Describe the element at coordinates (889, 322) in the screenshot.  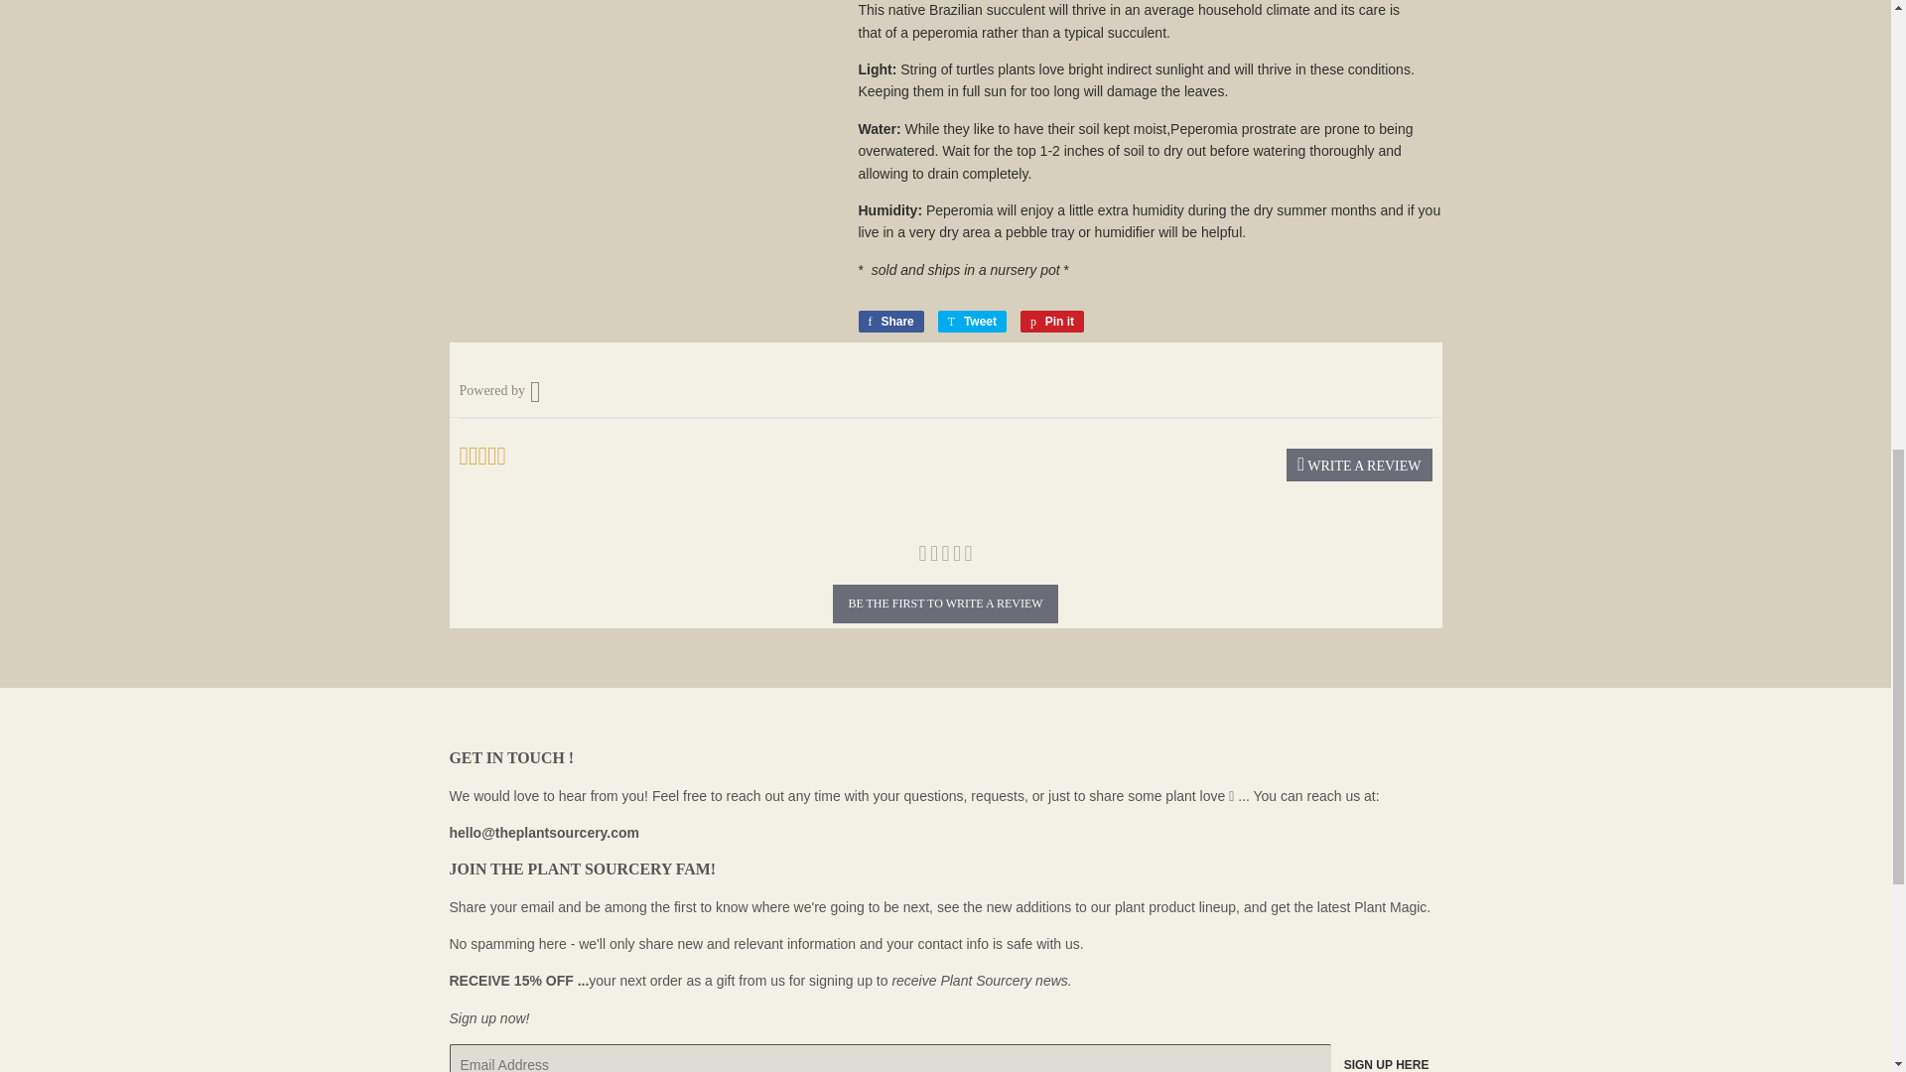
I see `Share on Facebook` at that location.